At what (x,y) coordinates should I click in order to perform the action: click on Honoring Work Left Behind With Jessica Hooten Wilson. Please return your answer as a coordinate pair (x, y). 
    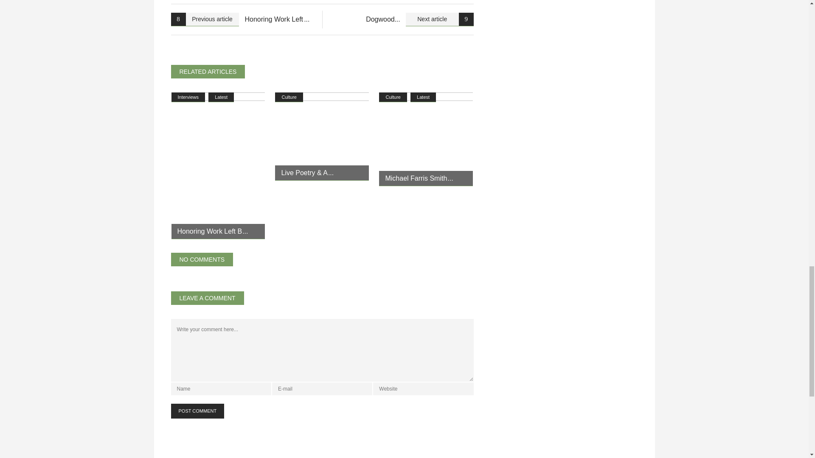
    Looking at the image, I should click on (218, 165).